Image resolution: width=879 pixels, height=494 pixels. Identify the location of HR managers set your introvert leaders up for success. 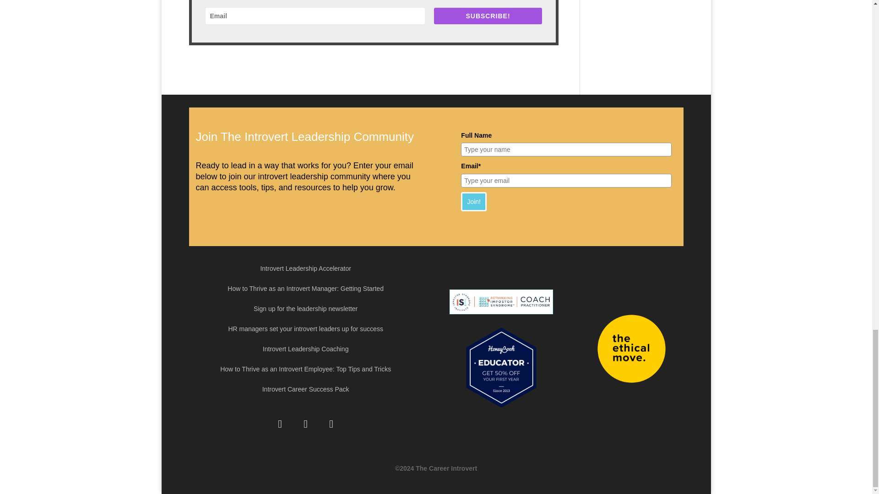
(305, 330).